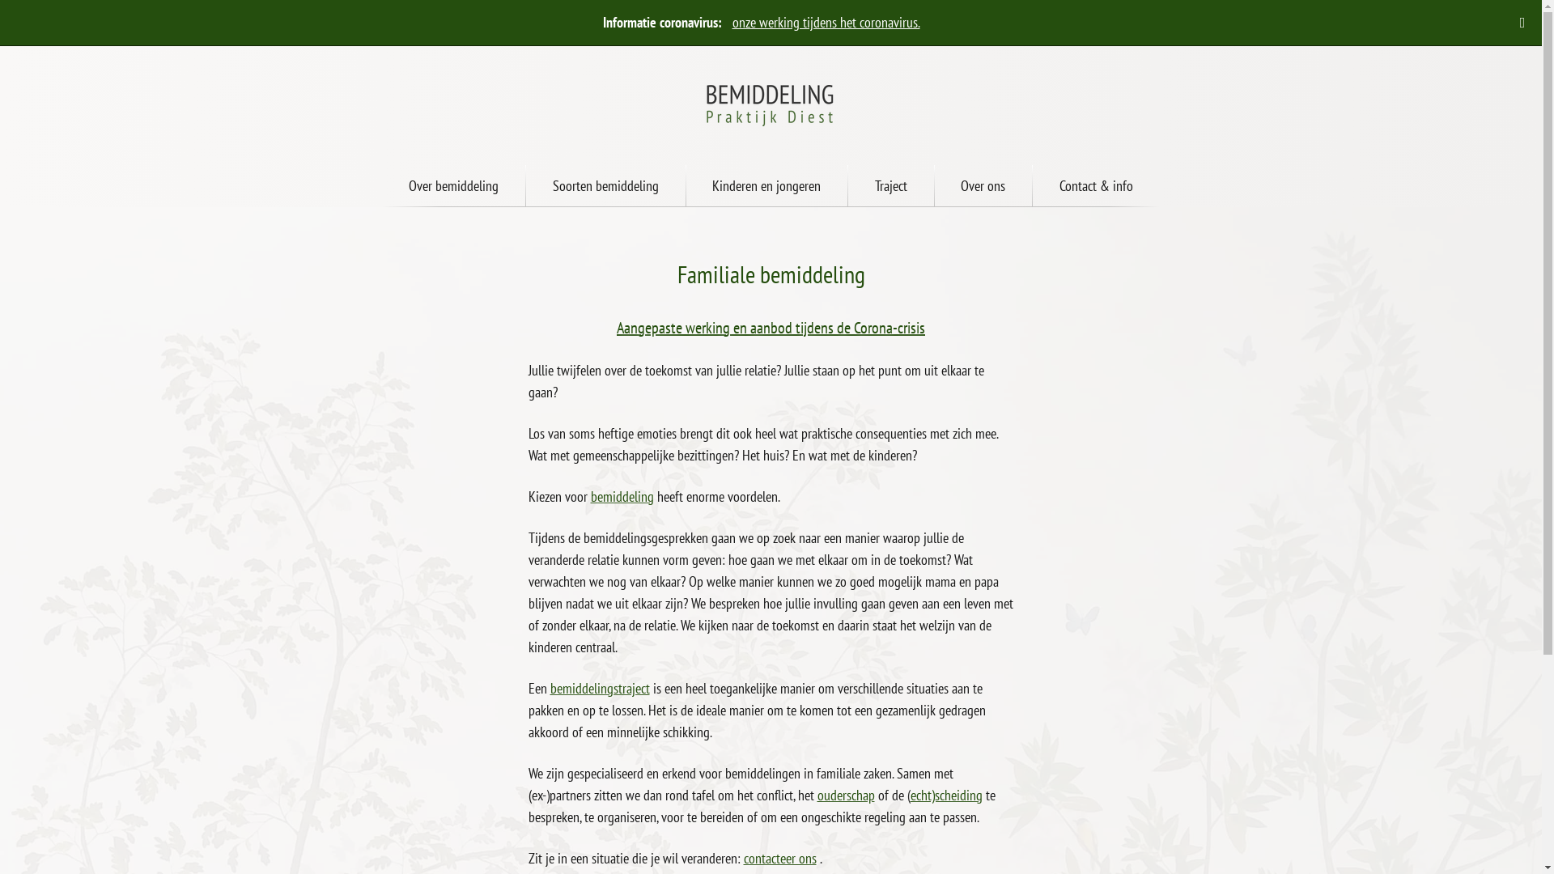 This screenshot has width=1554, height=874. Describe the element at coordinates (767, 186) in the screenshot. I see `Kinderen en jongeren` at that location.